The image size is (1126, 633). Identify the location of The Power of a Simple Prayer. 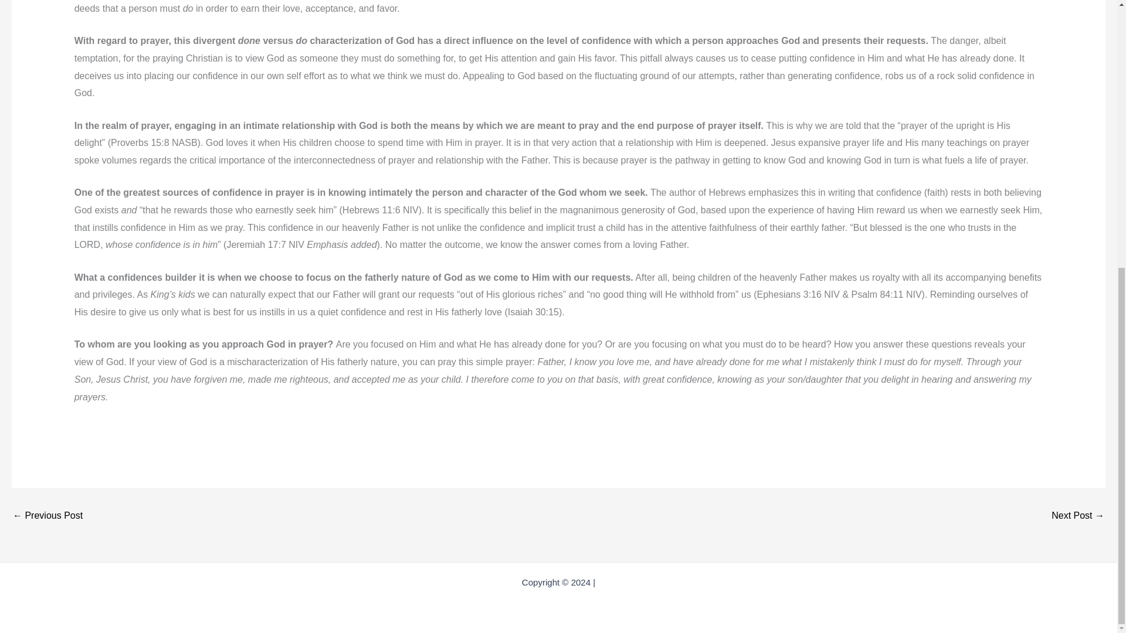
(1078, 515).